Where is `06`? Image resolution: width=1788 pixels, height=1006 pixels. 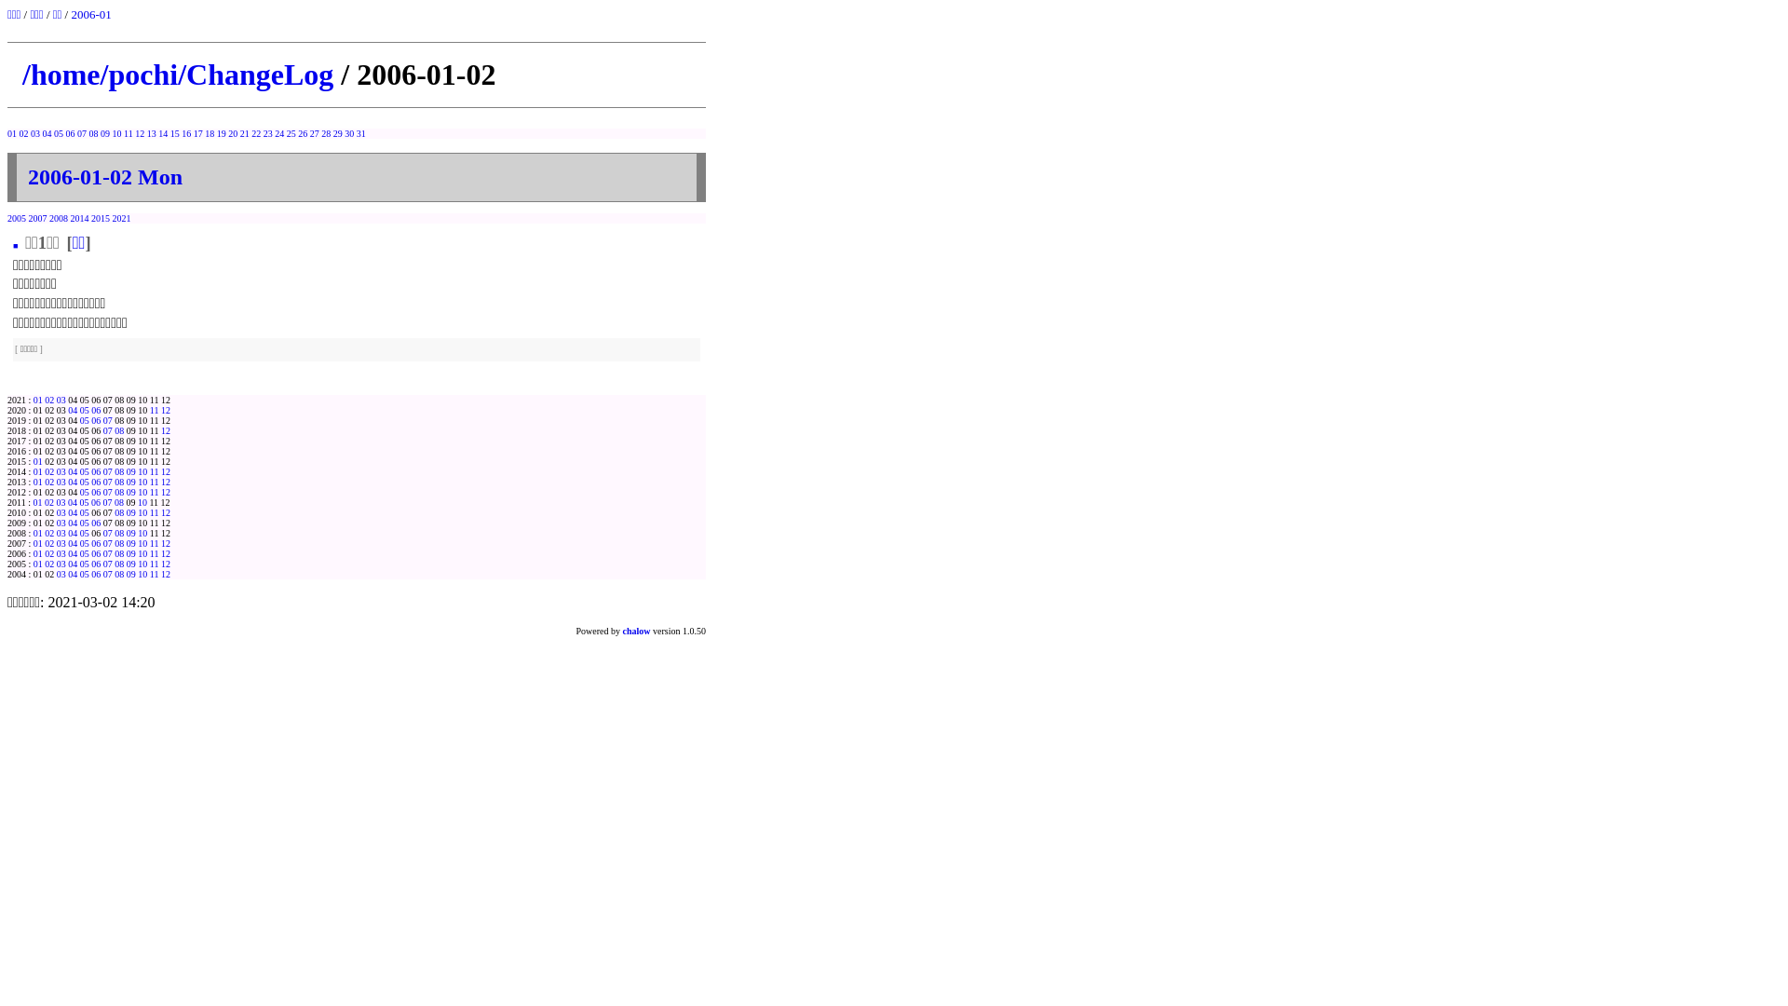 06 is located at coordinates (96, 421).